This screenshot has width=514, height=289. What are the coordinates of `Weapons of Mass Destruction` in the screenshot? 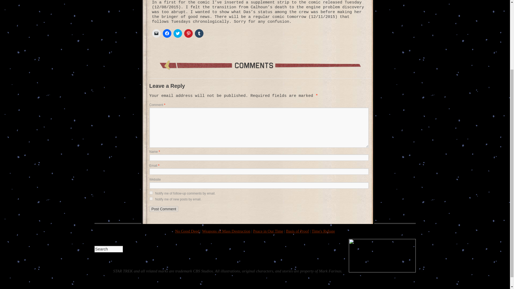 It's located at (226, 231).